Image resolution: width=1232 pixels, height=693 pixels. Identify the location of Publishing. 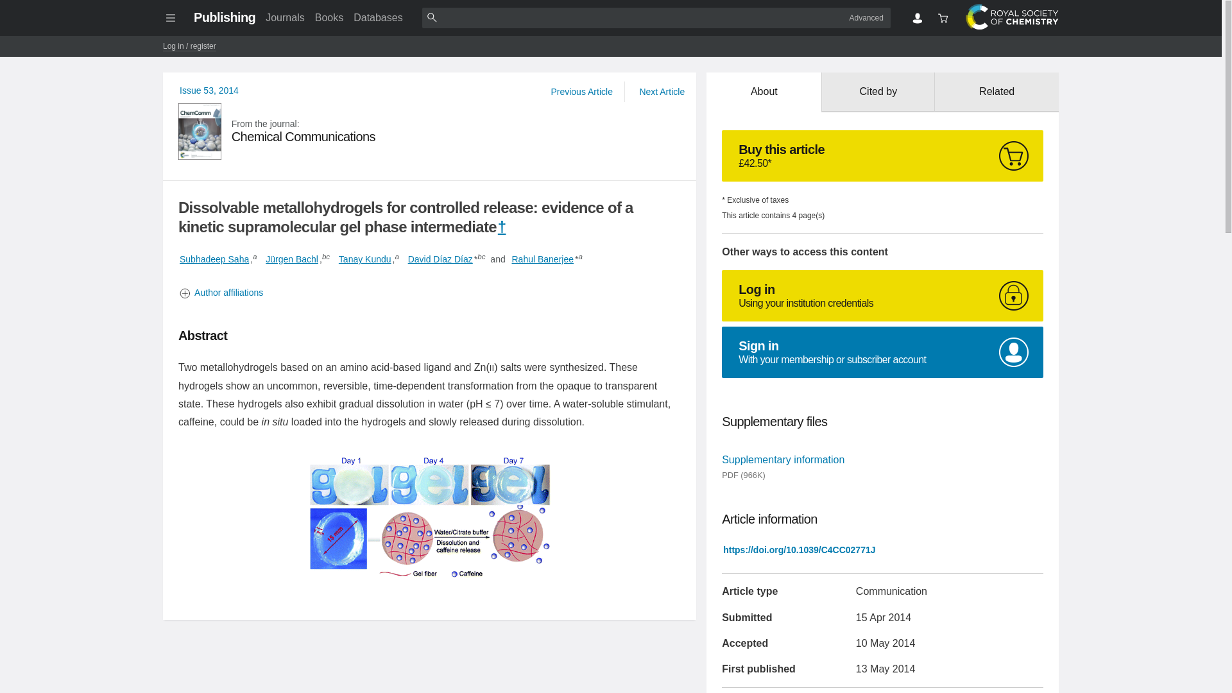
(866, 17).